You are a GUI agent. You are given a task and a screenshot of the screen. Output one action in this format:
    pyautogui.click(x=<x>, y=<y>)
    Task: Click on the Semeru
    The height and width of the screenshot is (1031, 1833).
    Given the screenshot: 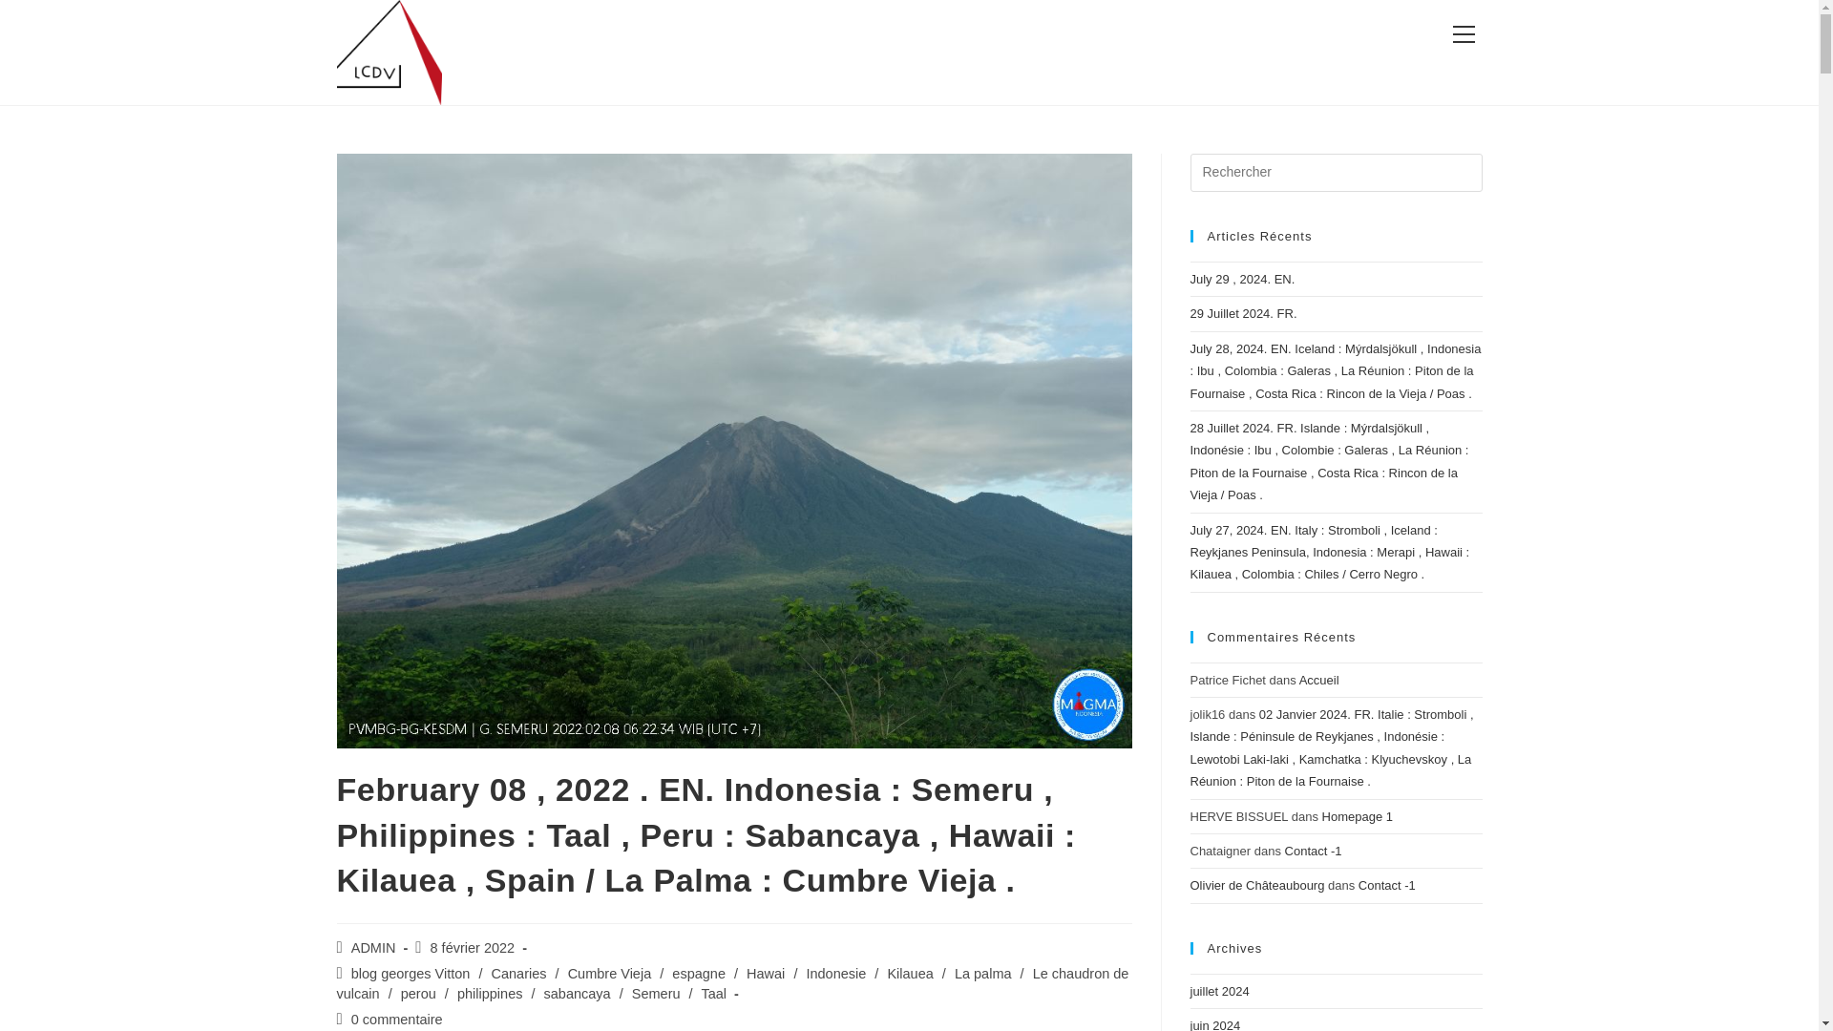 What is the action you would take?
    pyautogui.click(x=656, y=993)
    